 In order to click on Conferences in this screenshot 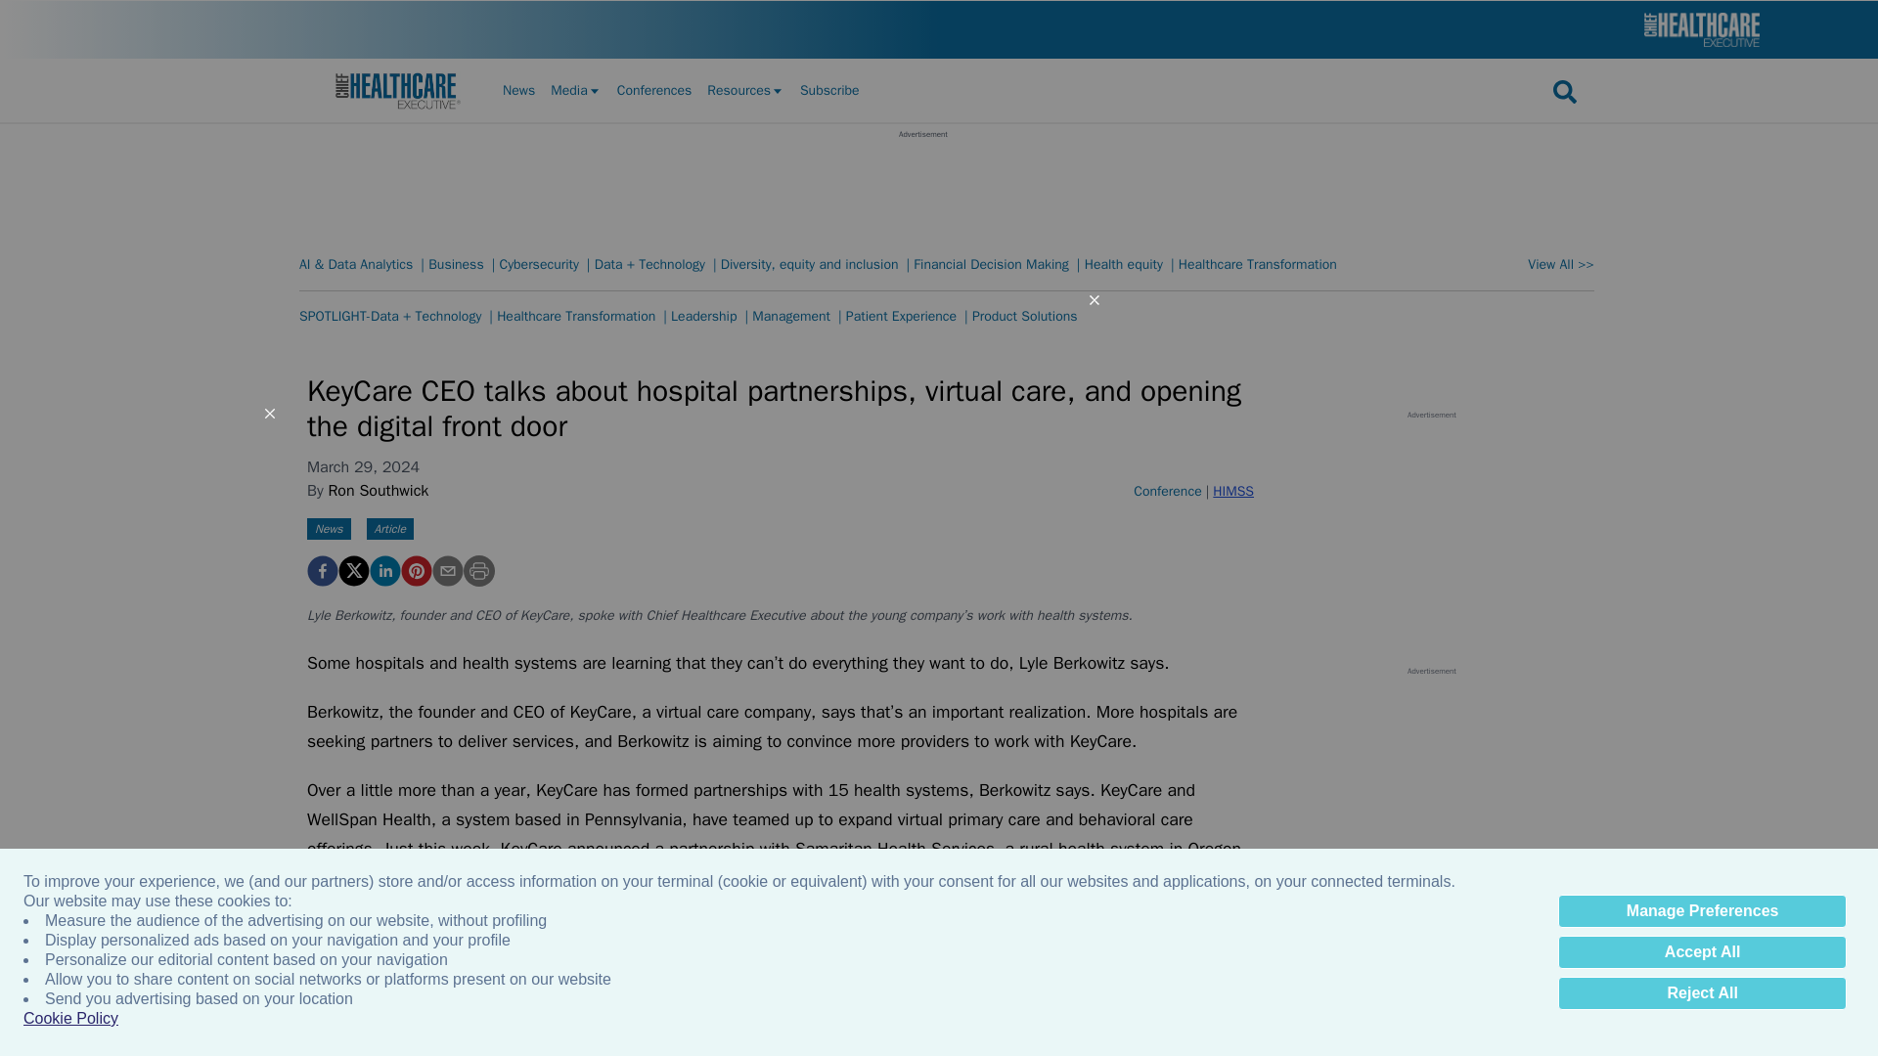, I will do `click(655, 90)`.